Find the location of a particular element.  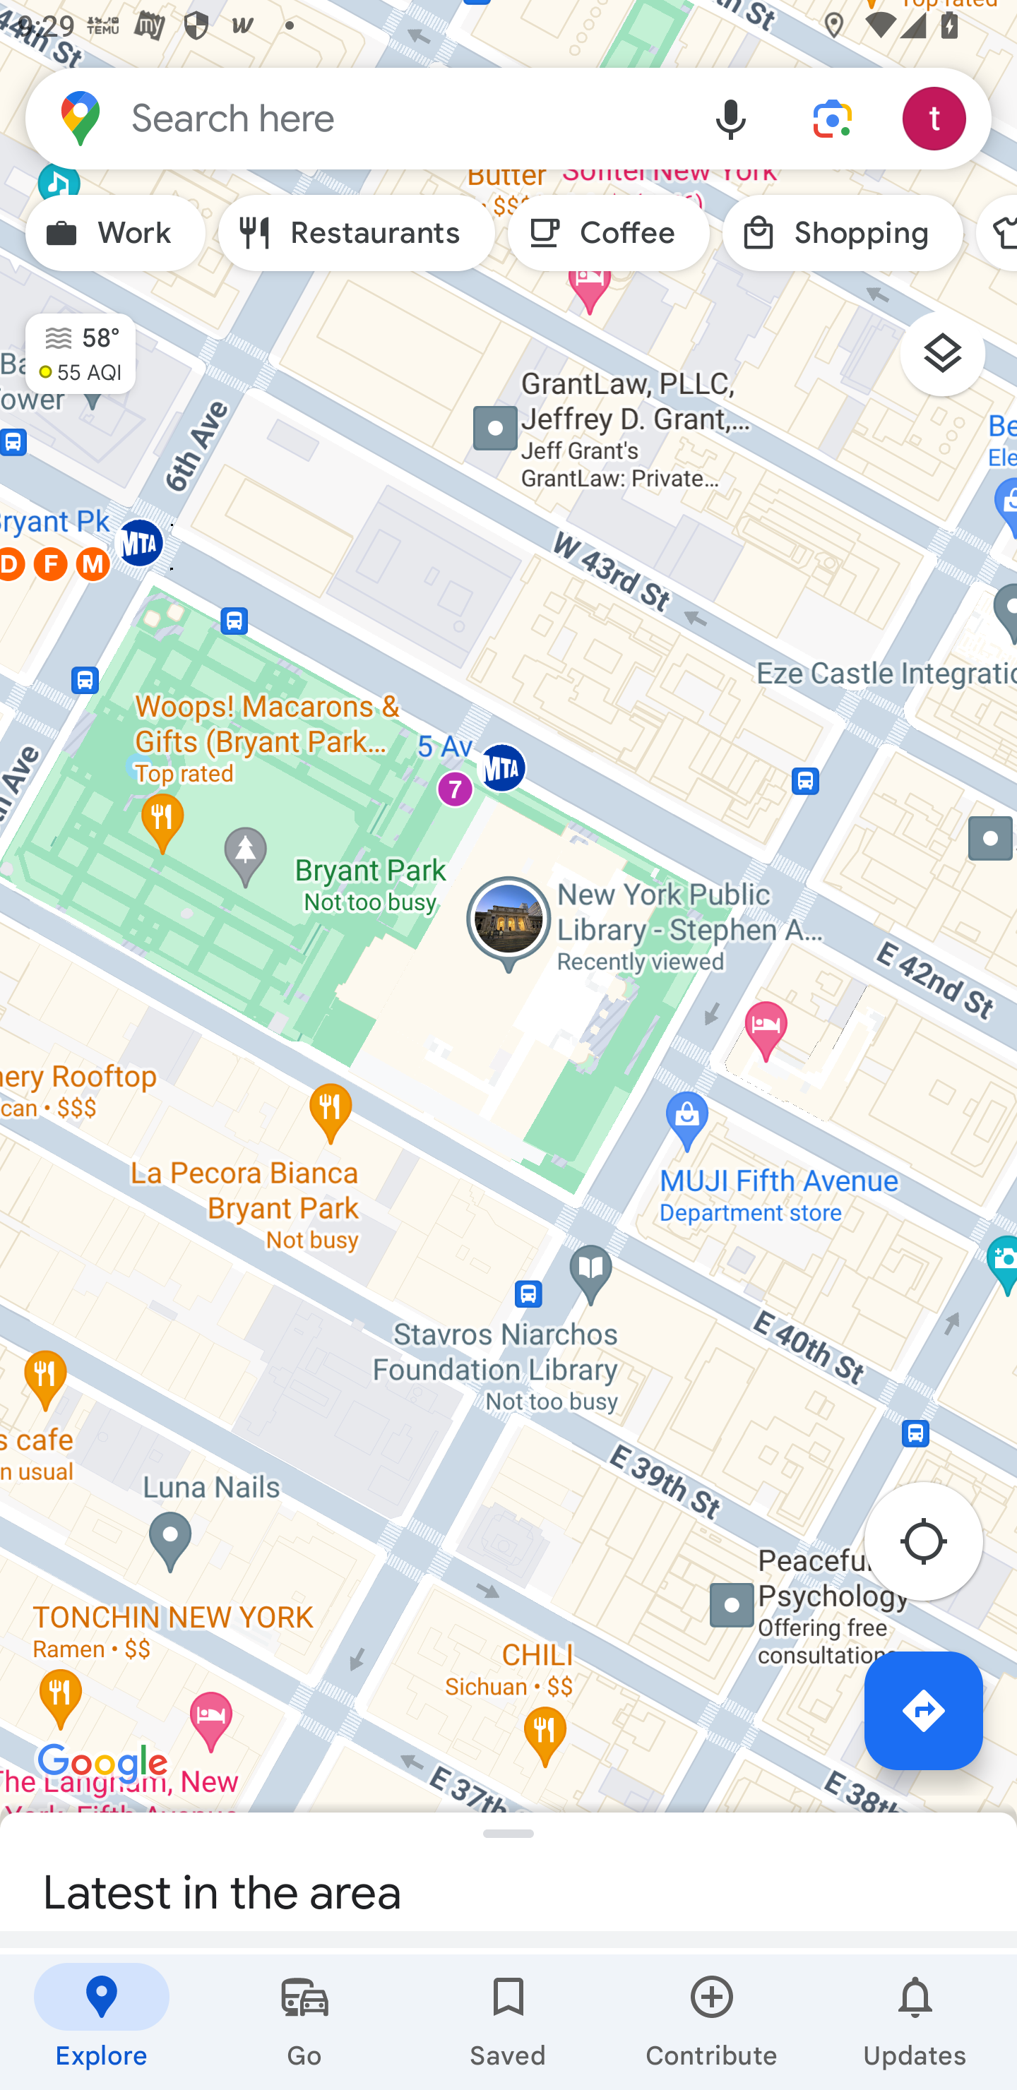

Contribute is located at coordinates (712, 2022).